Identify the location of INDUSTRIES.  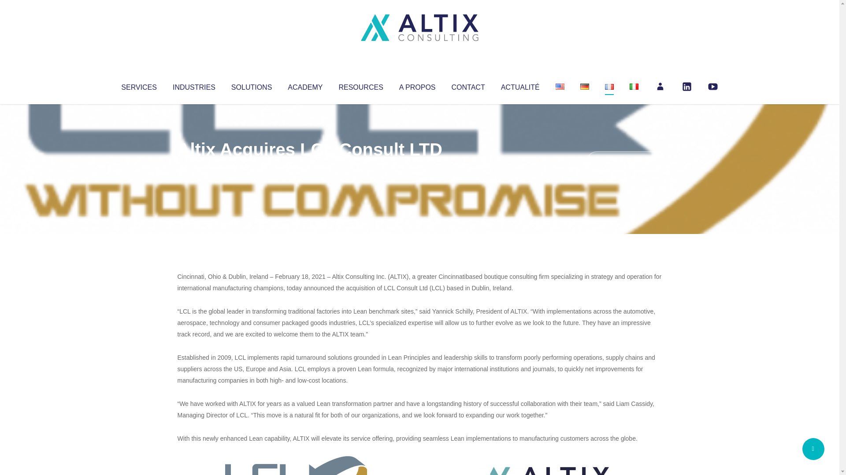
(194, 85).